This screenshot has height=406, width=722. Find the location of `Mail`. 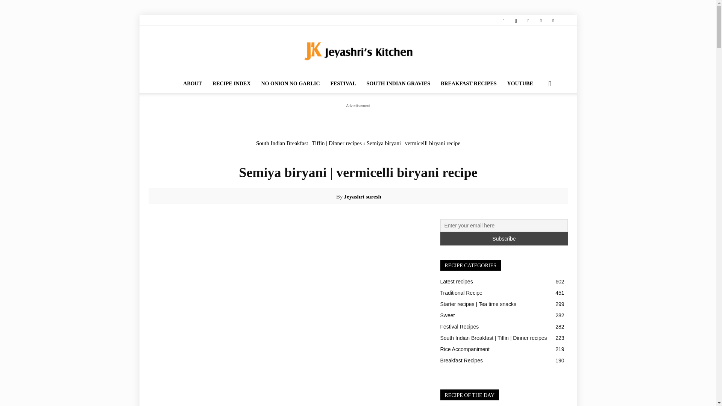

Mail is located at coordinates (528, 20).